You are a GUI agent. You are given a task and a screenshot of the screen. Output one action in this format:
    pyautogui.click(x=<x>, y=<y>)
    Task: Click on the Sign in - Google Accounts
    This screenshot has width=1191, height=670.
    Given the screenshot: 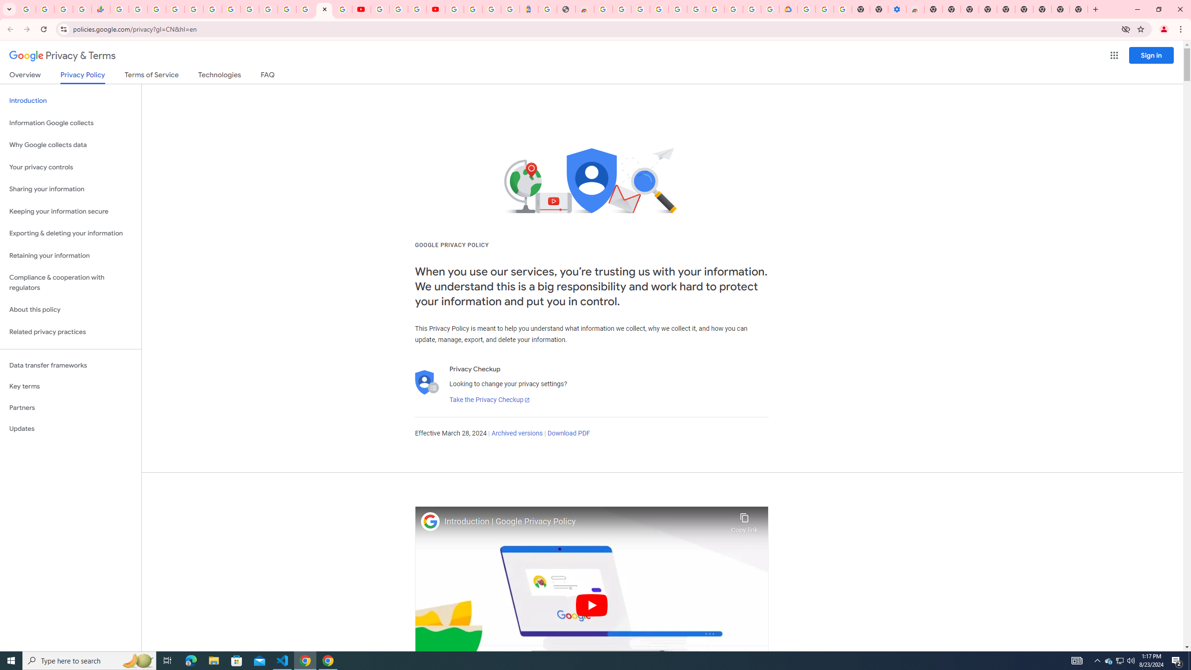 What is the action you would take?
    pyautogui.click(x=806, y=9)
    